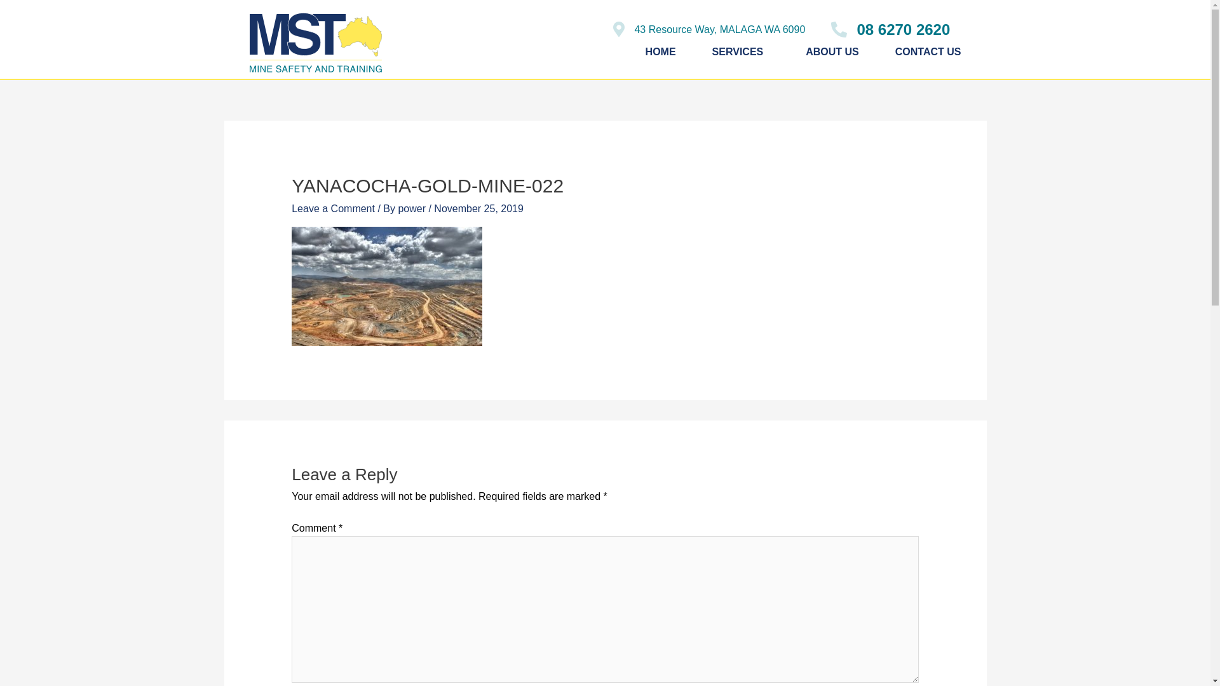  I want to click on SERVICES, so click(741, 52).